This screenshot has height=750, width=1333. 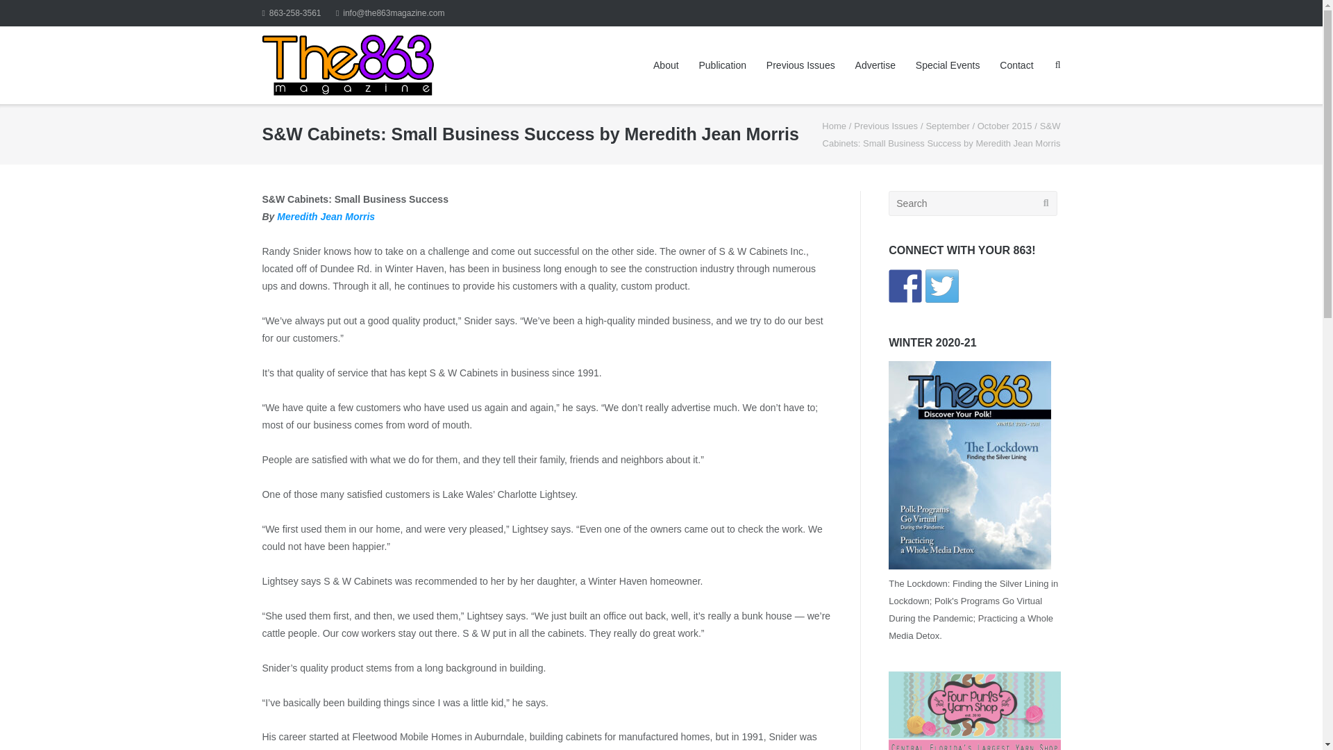 I want to click on Winter 2020-21, so click(x=970, y=565).